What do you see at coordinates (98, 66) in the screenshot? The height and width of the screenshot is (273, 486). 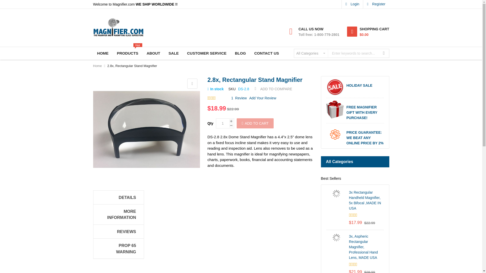 I see `Go to Home Page` at bounding box center [98, 66].